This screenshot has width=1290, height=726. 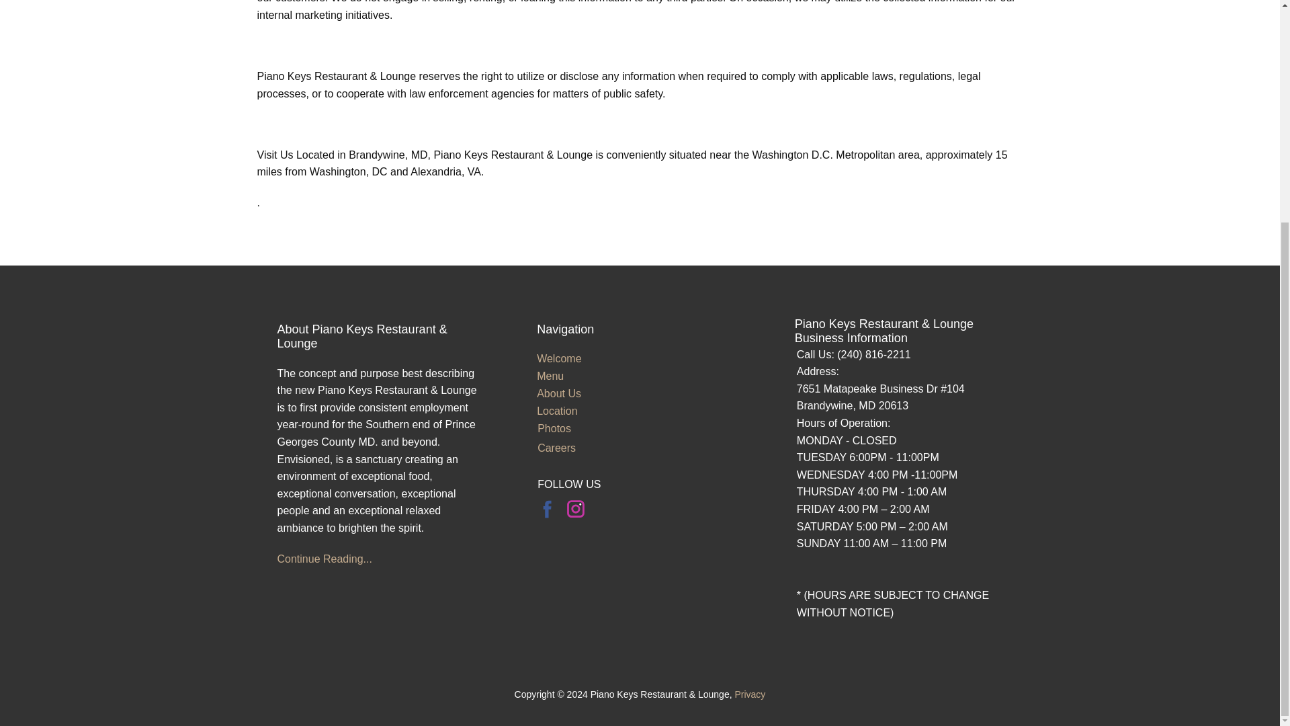 I want to click on Continue Reading..., so click(x=324, y=559).